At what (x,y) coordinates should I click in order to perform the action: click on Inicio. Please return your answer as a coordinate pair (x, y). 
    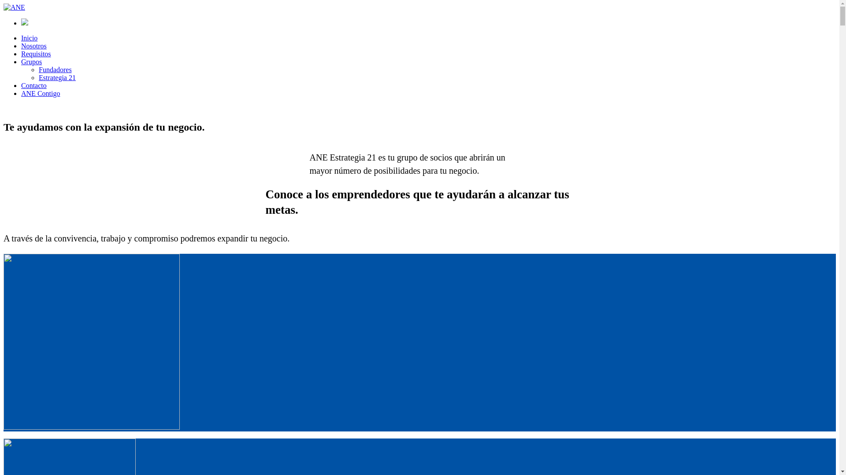
    Looking at the image, I should click on (29, 38).